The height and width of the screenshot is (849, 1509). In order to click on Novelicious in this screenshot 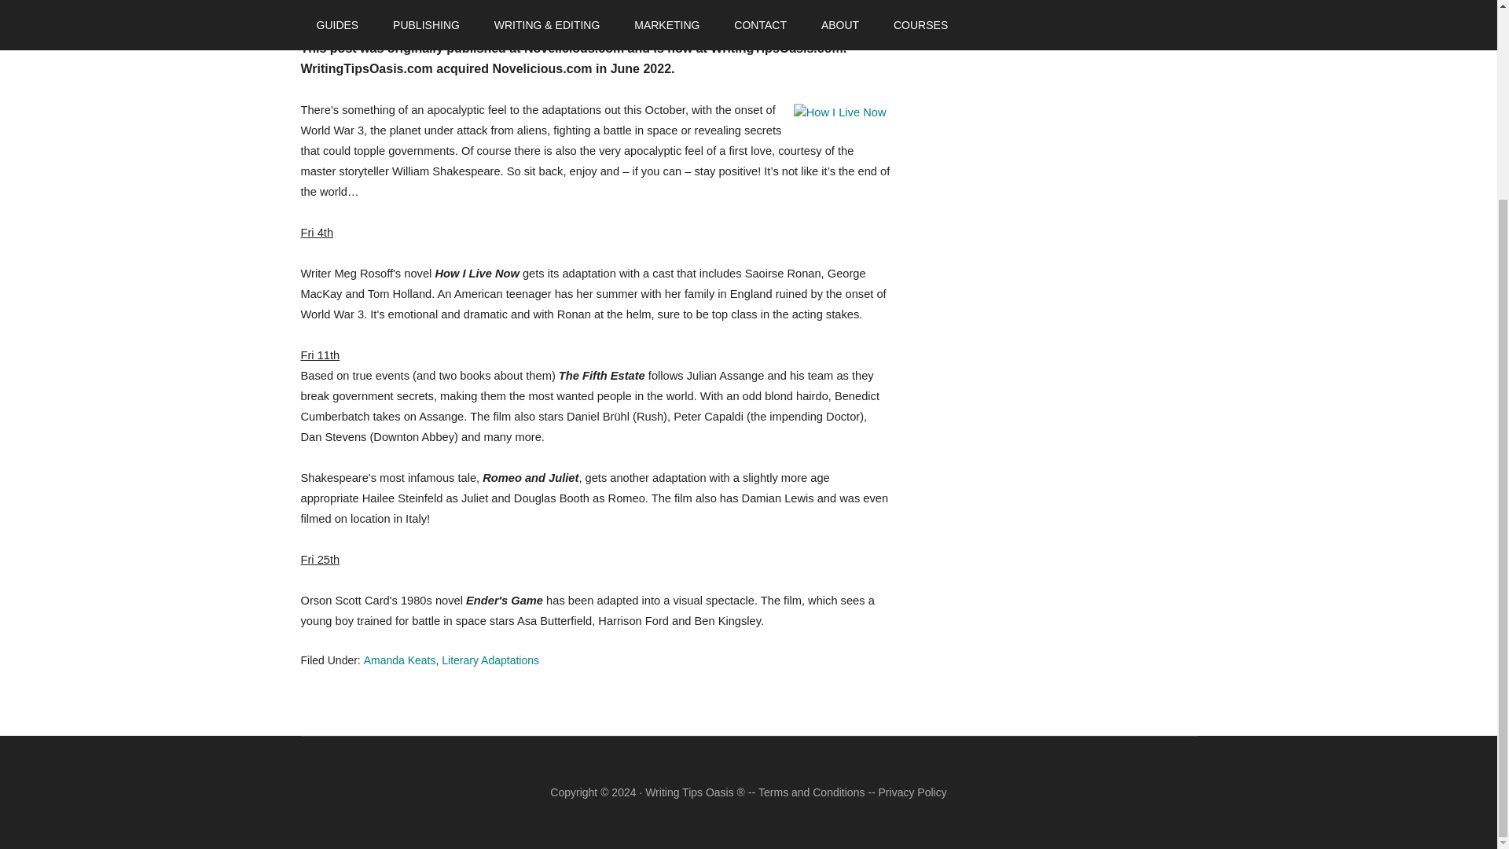, I will do `click(344, 6)`.